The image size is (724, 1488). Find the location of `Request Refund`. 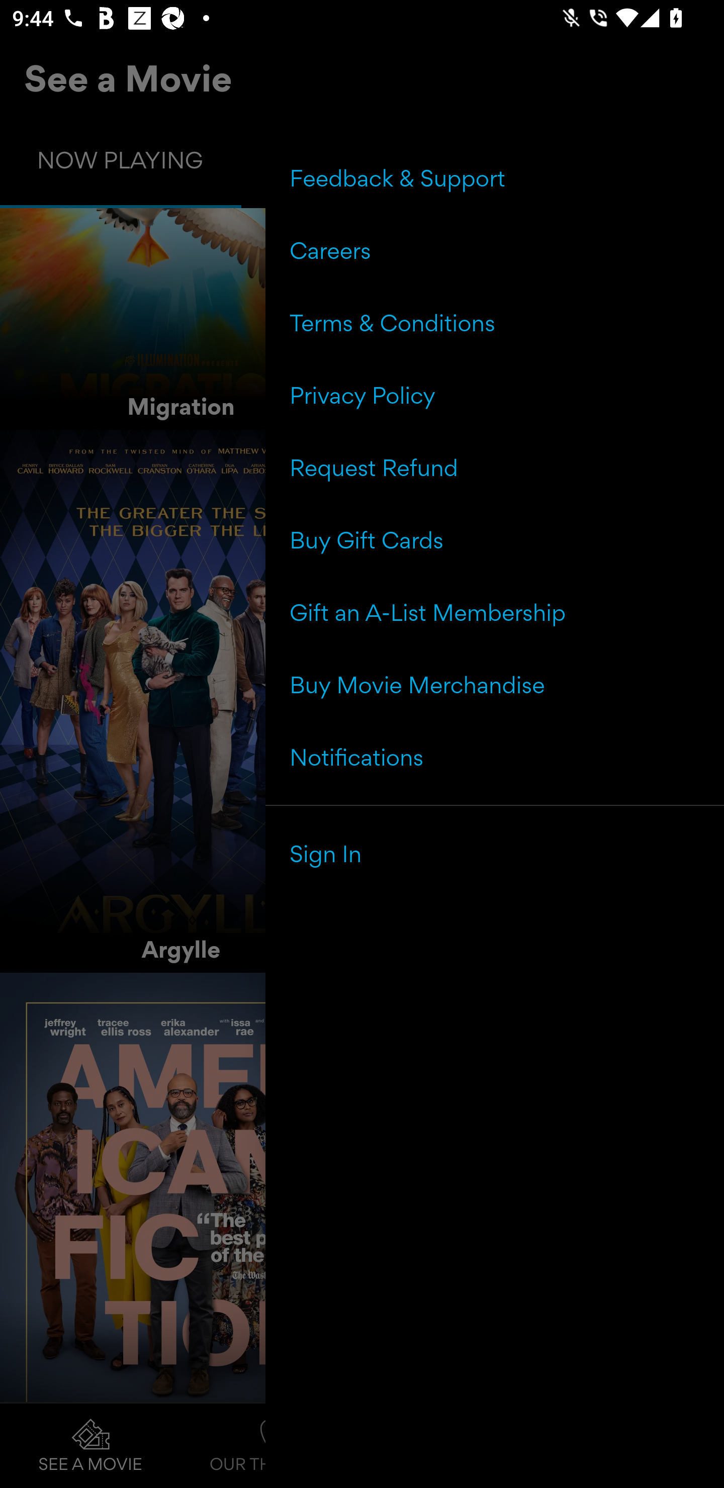

Request Refund is located at coordinates (495, 468).